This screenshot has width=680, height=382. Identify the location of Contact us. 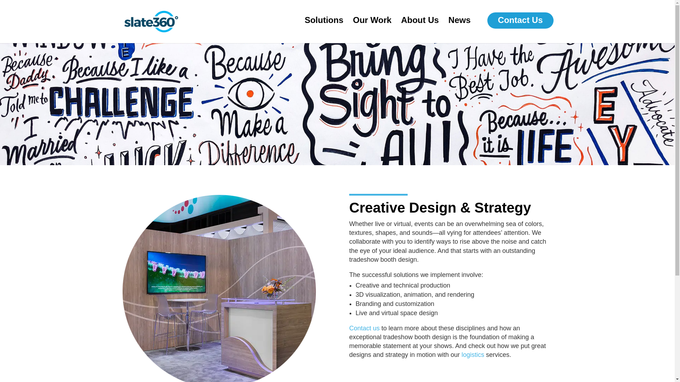
(364, 328).